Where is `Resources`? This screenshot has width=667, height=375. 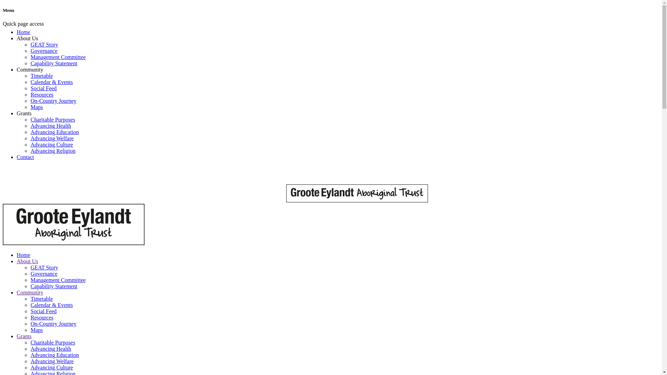
Resources is located at coordinates (42, 94).